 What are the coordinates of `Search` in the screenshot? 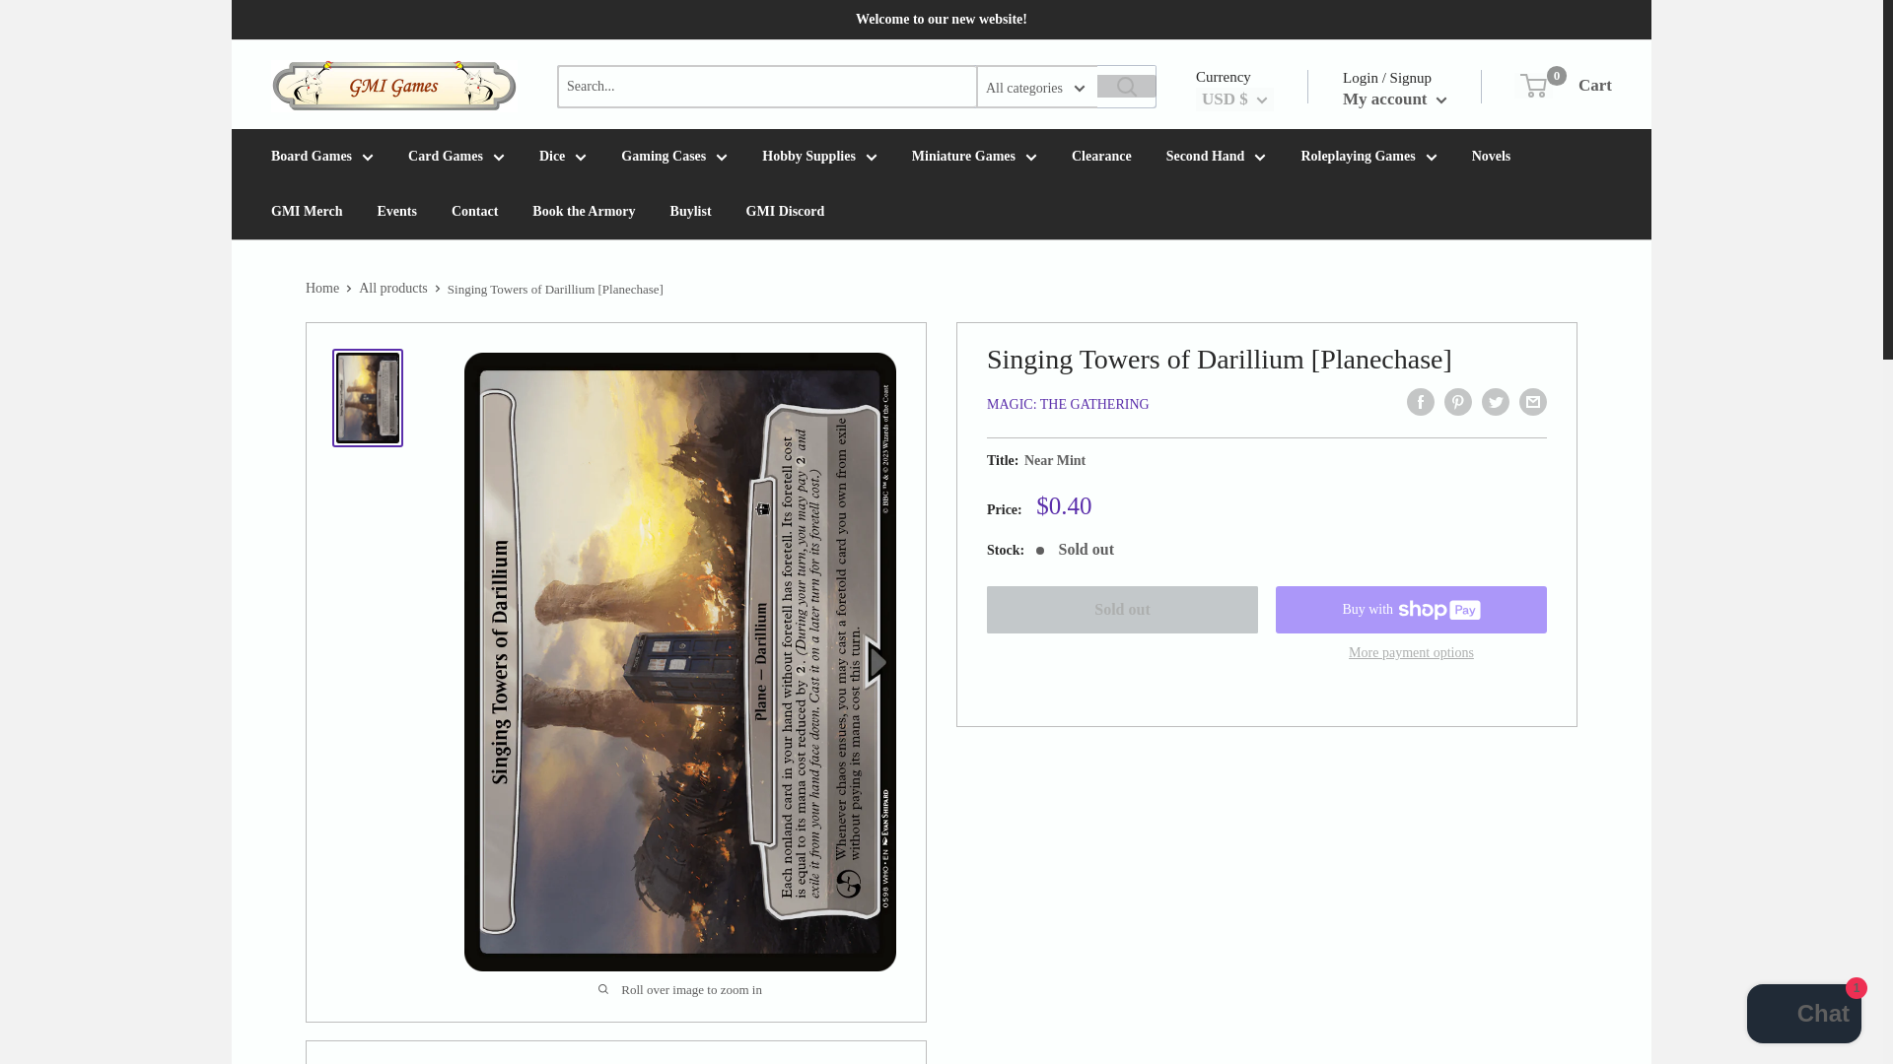 It's located at (1127, 86).